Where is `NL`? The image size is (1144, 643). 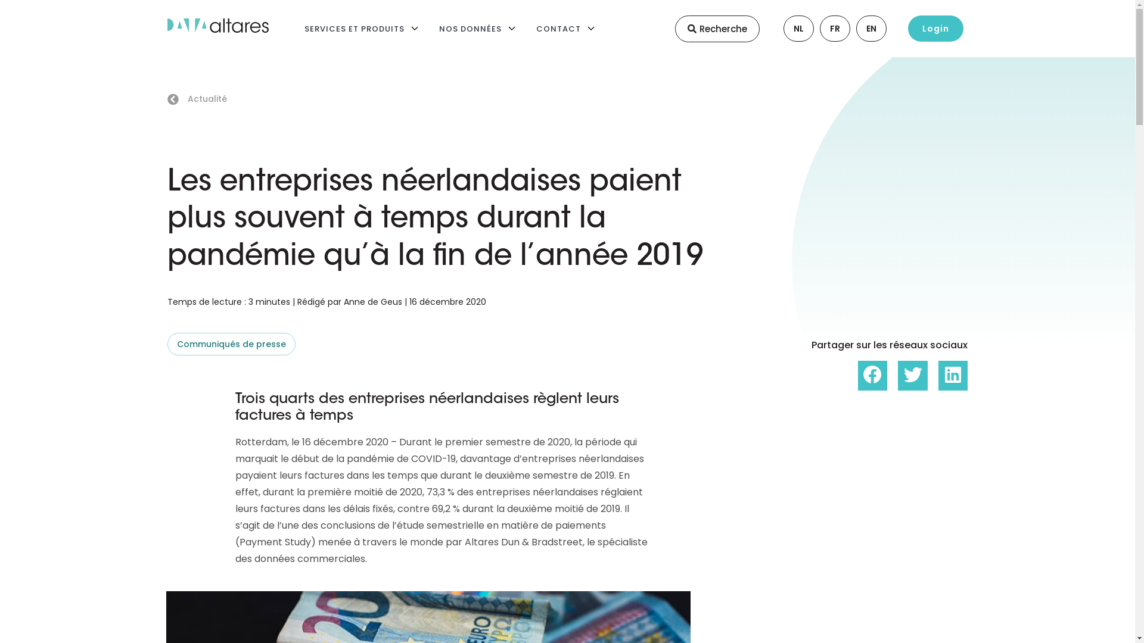
NL is located at coordinates (789, 29).